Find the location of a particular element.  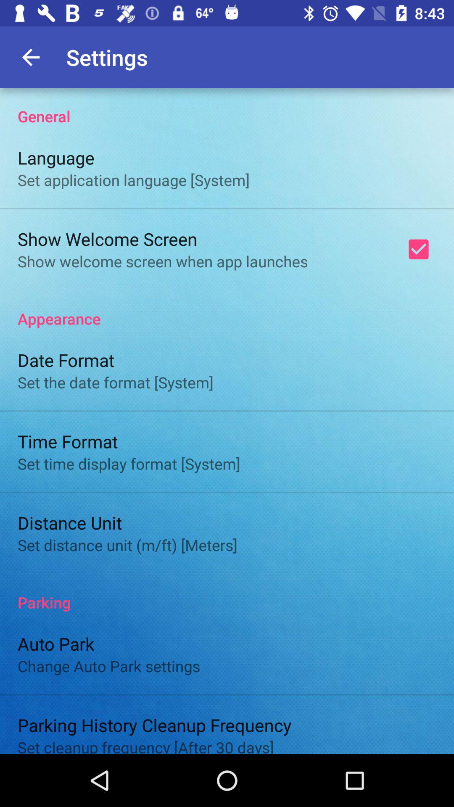

turn off app next to settings is located at coordinates (31, 57).